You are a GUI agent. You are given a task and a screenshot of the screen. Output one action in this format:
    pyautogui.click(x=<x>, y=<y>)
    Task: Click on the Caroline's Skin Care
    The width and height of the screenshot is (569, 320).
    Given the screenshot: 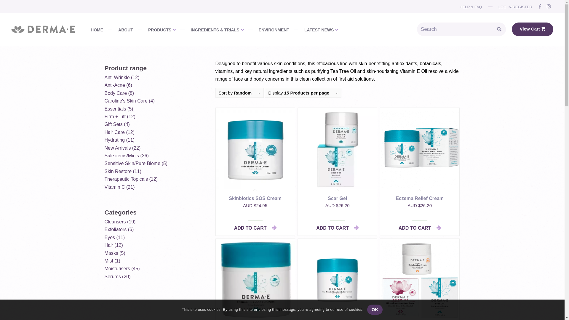 What is the action you would take?
    pyautogui.click(x=126, y=101)
    